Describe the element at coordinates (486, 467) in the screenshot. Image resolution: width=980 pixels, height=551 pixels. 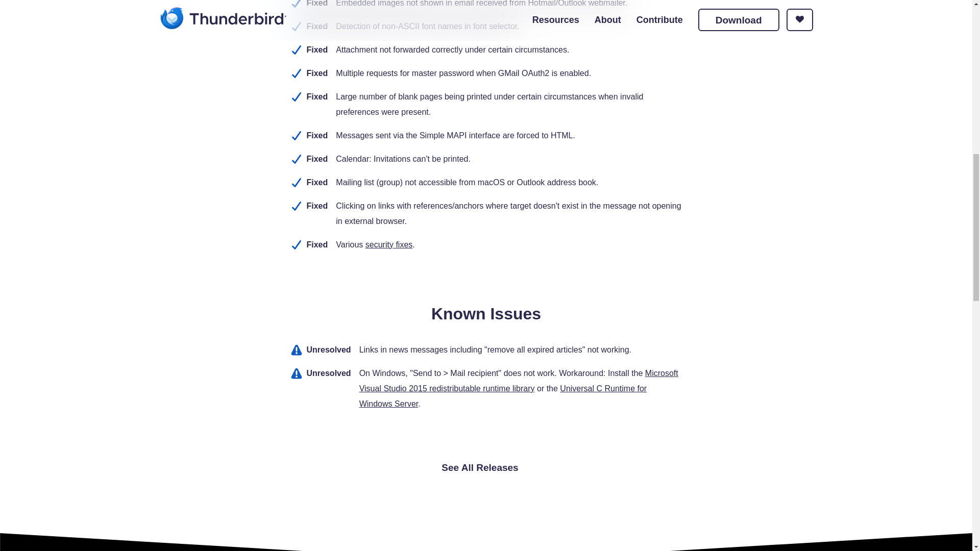
I see `See All Releases` at that location.